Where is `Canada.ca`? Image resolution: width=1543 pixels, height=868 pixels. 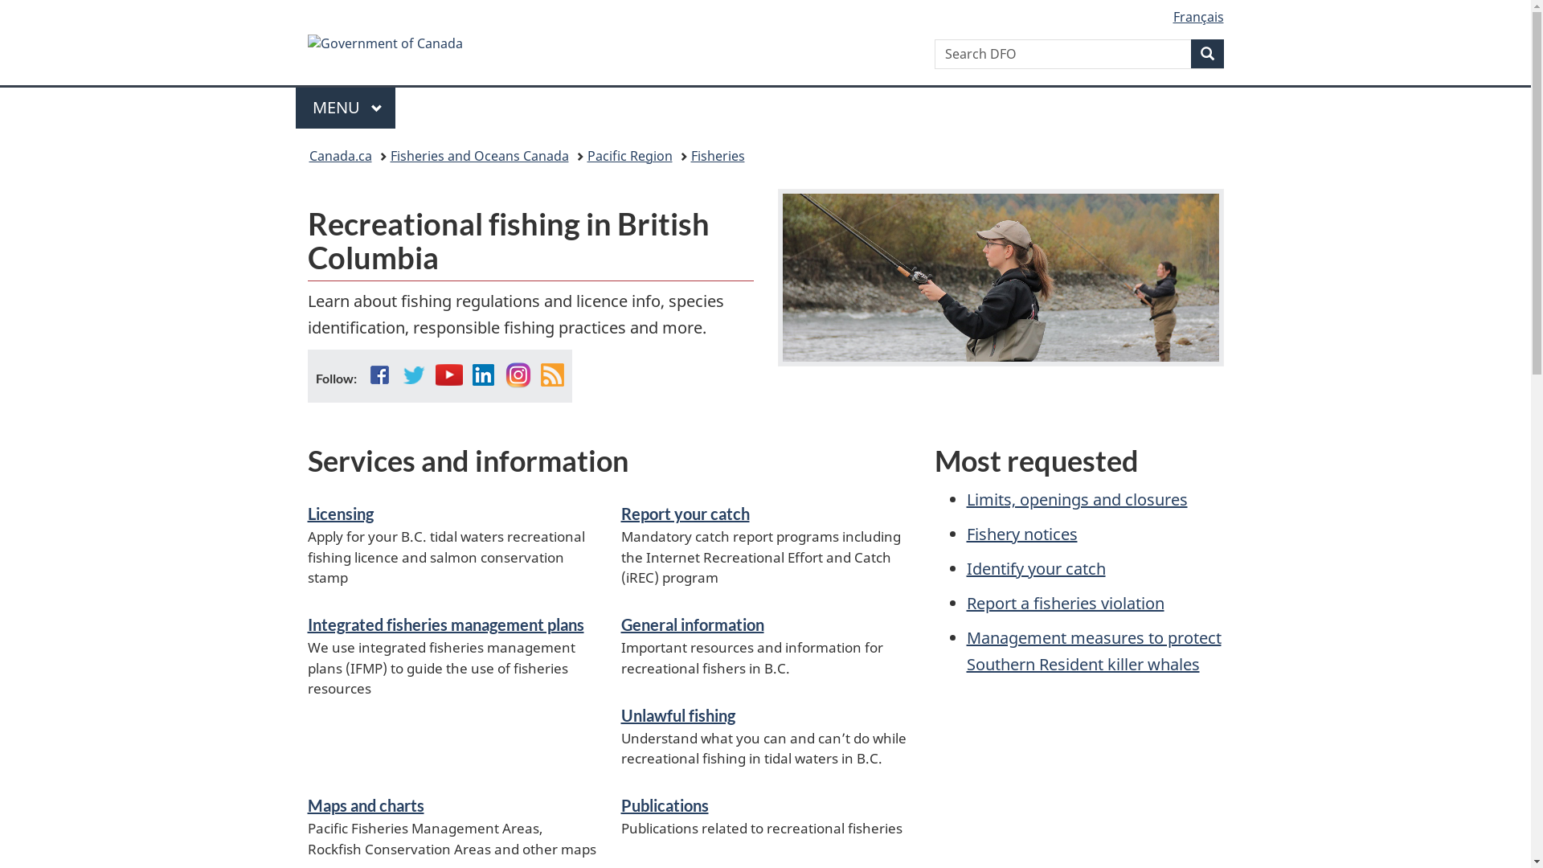 Canada.ca is located at coordinates (340, 156).